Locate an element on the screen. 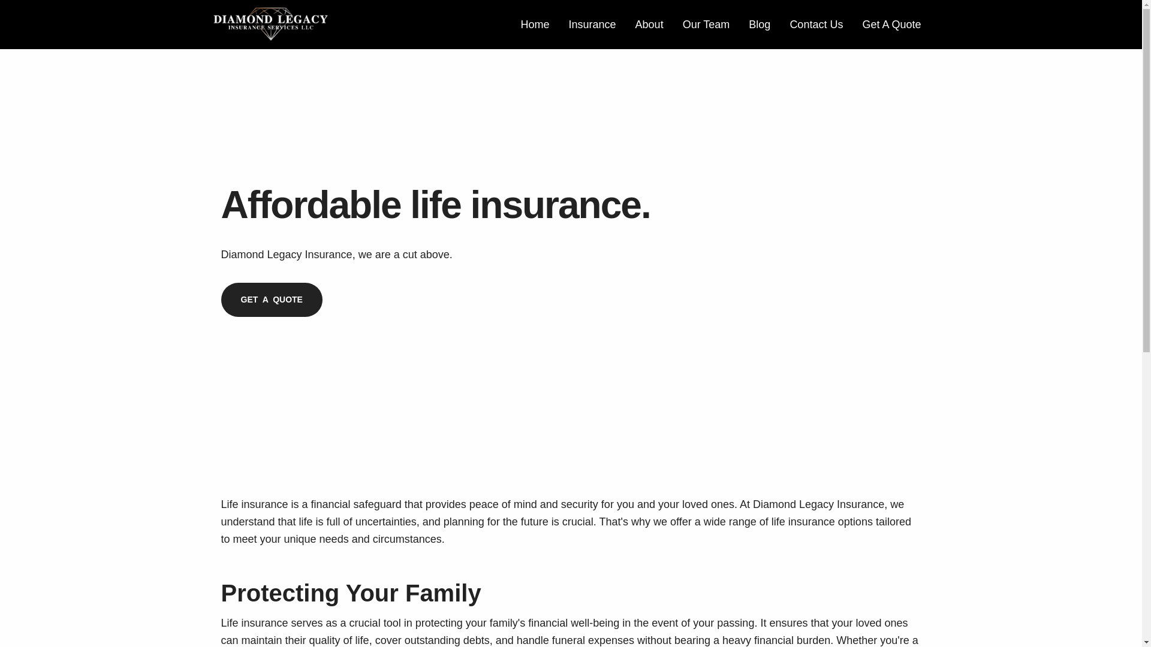 The image size is (1151, 647). Contact Us is located at coordinates (816, 25).